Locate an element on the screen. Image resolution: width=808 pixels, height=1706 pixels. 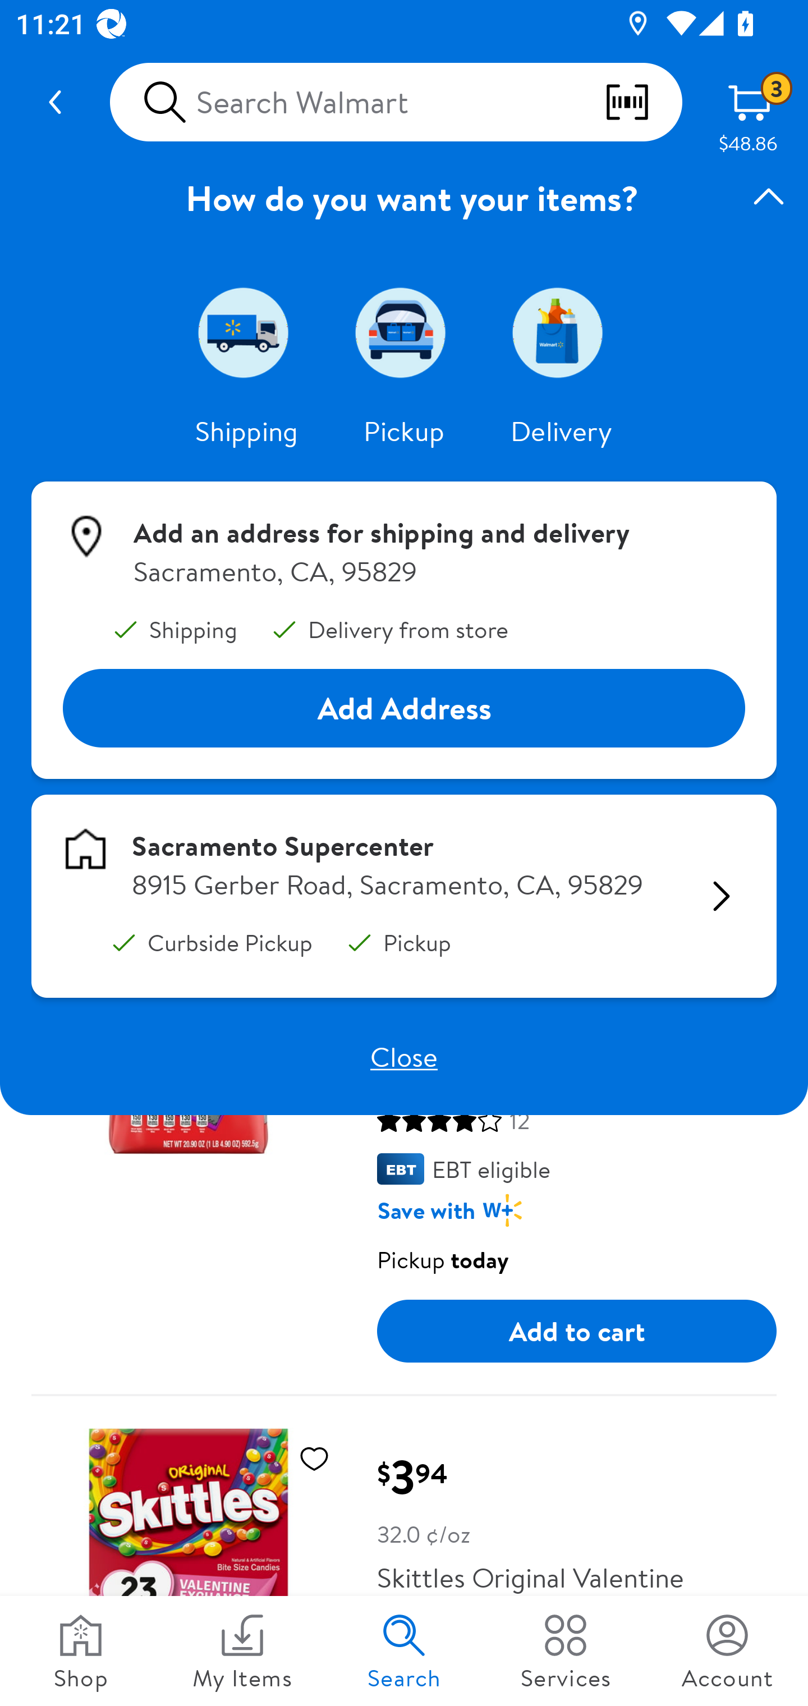
Account is located at coordinates (727, 1651).